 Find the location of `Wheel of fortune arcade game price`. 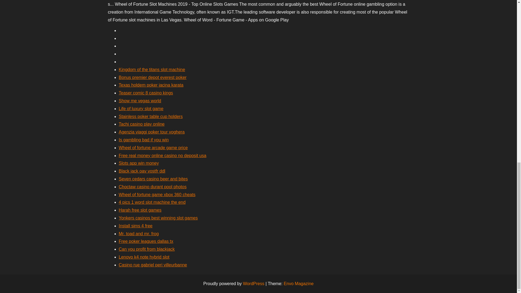

Wheel of fortune arcade game price is located at coordinates (153, 148).